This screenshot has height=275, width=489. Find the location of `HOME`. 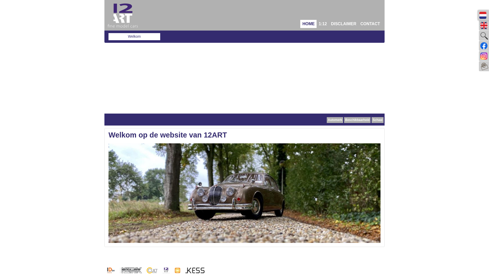

HOME is located at coordinates (308, 24).